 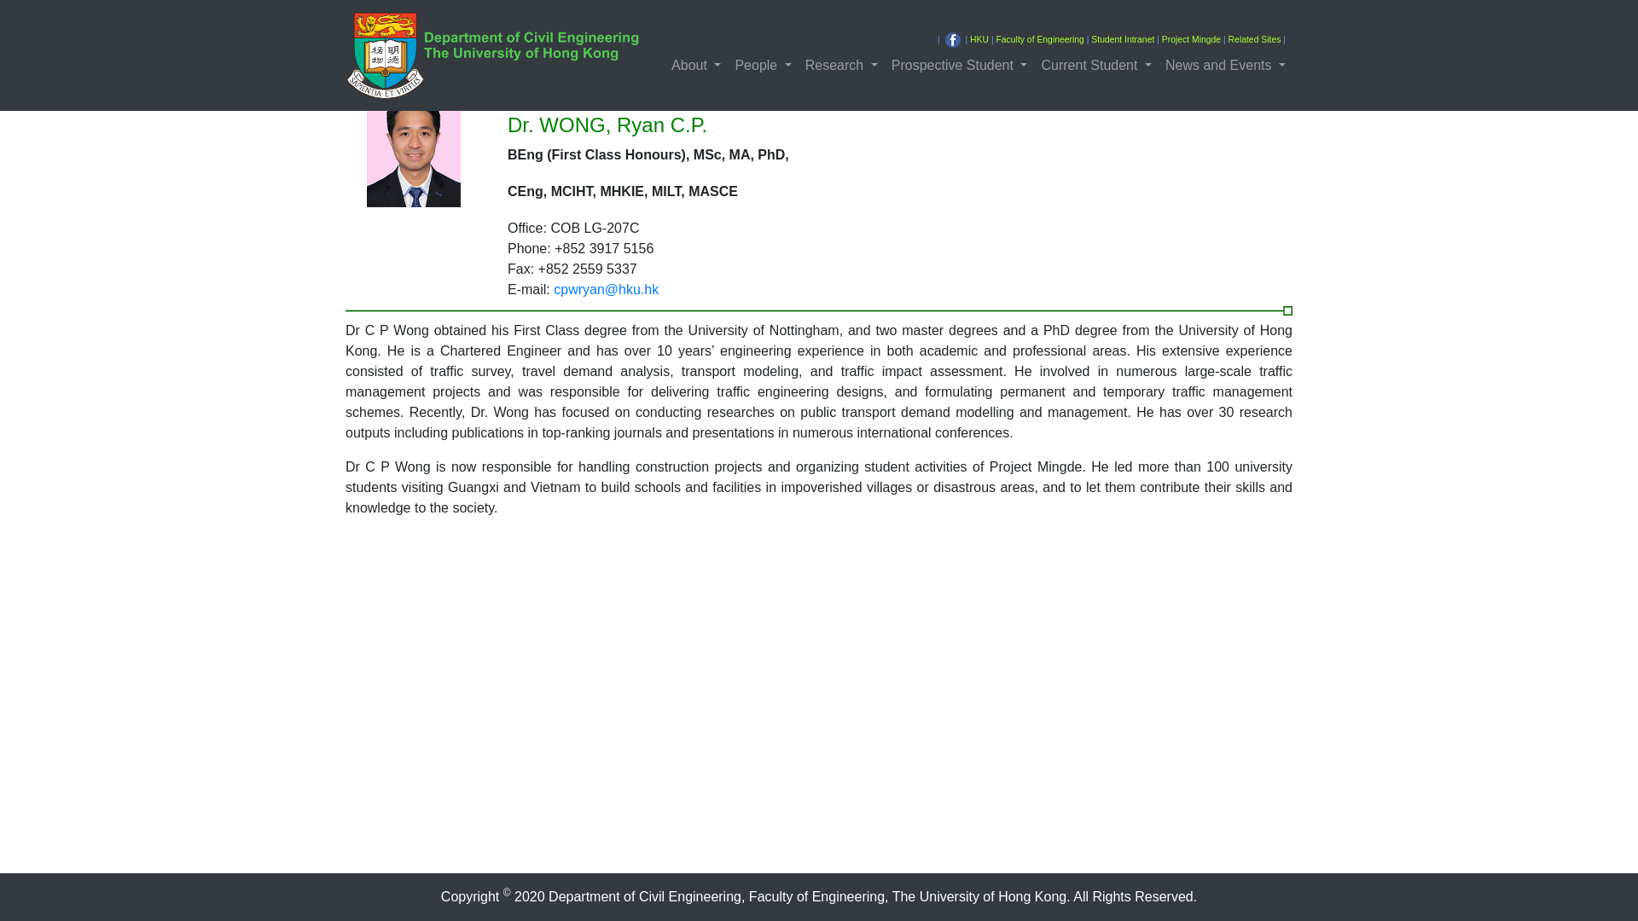 I want to click on HKU, so click(x=979, y=39).